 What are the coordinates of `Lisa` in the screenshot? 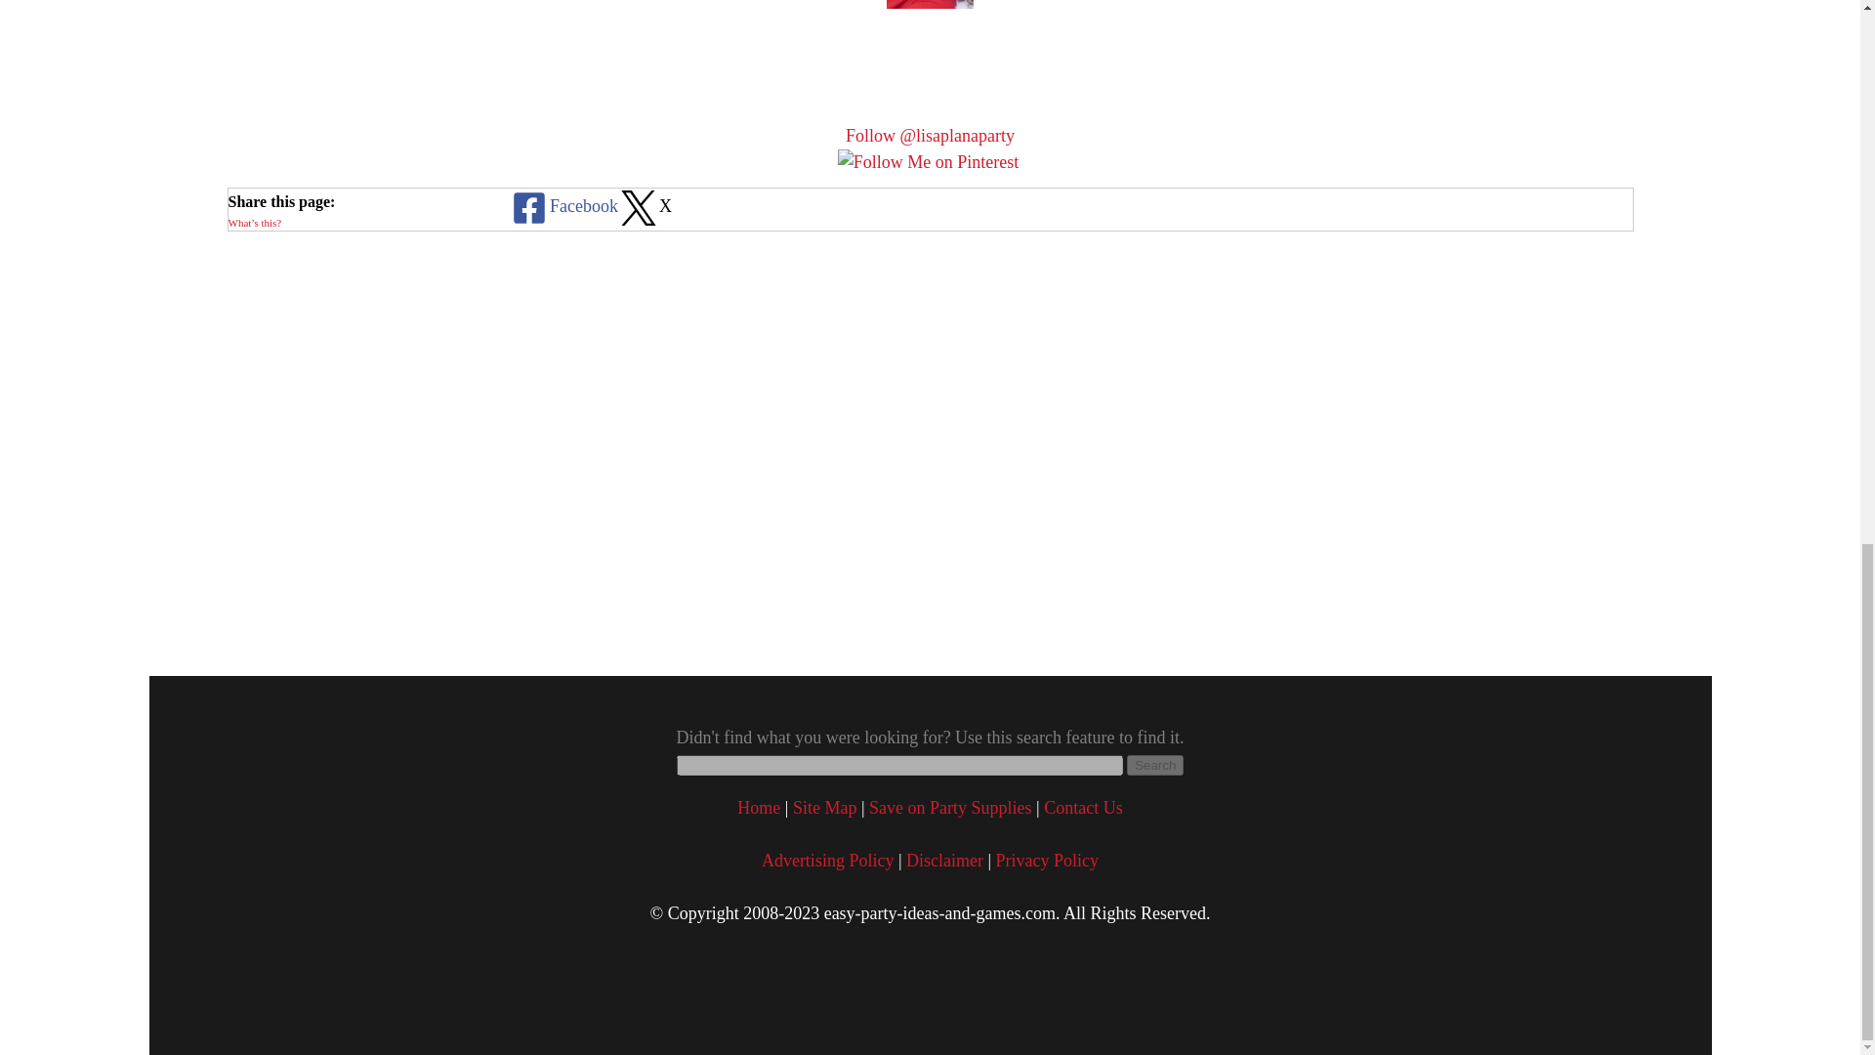 It's located at (930, 4).